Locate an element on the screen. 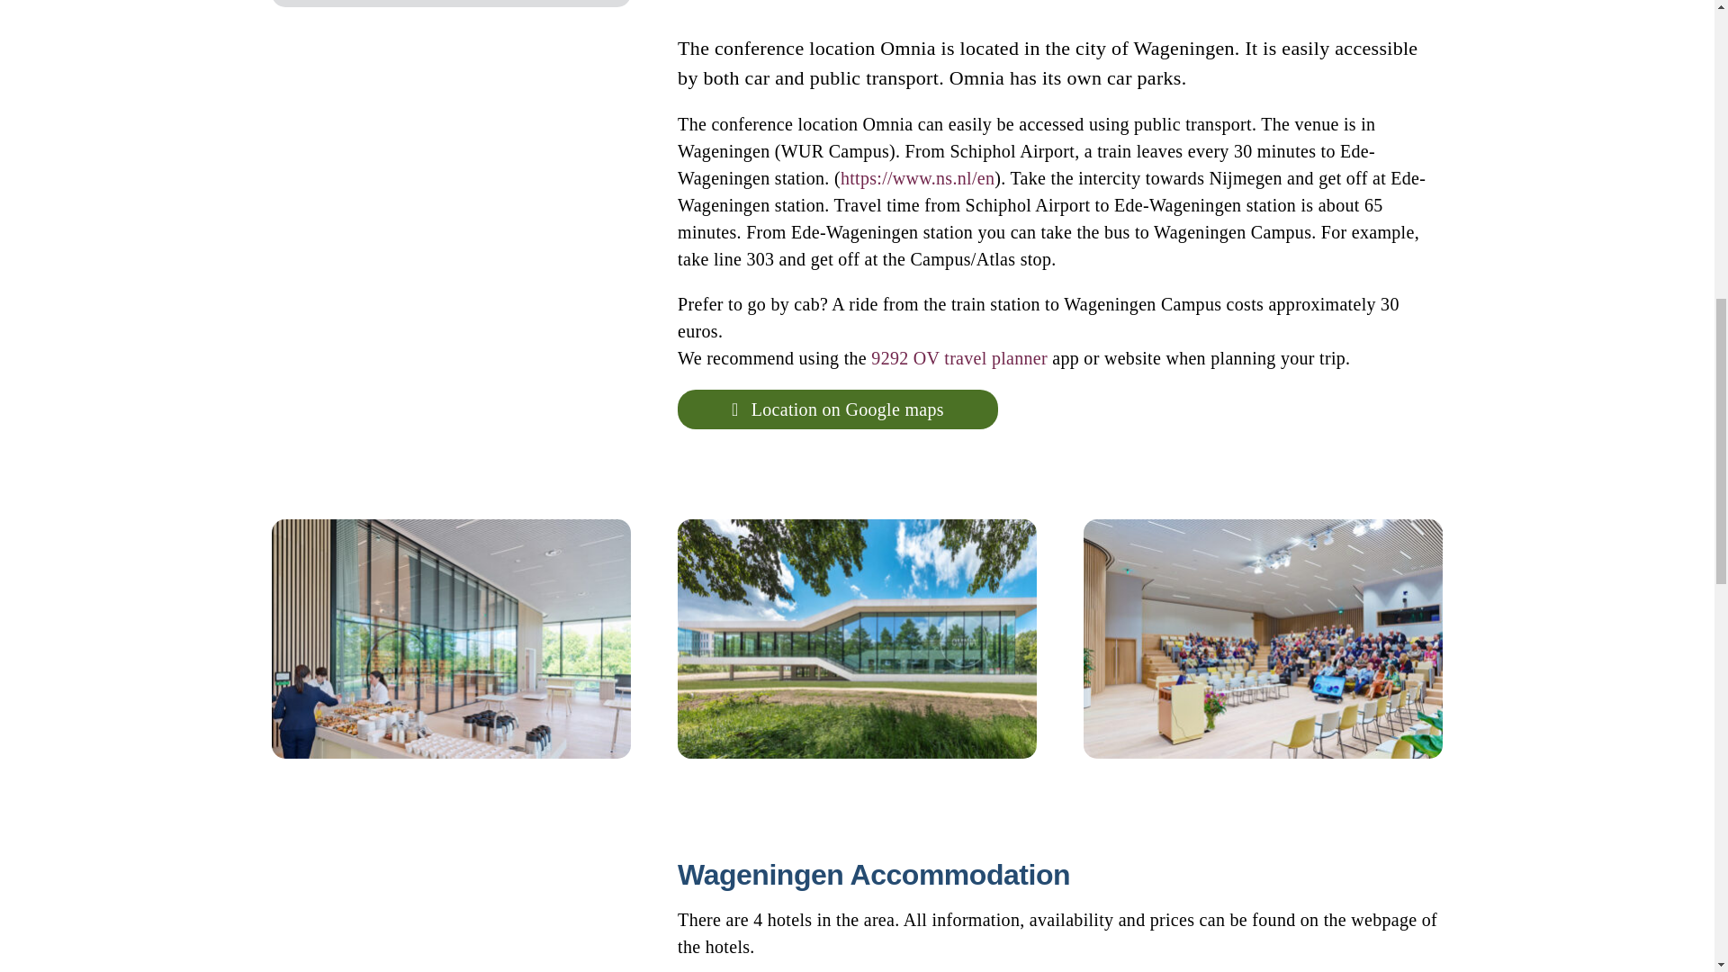 The height and width of the screenshot is (972, 1728). zaal is located at coordinates (1263, 639).